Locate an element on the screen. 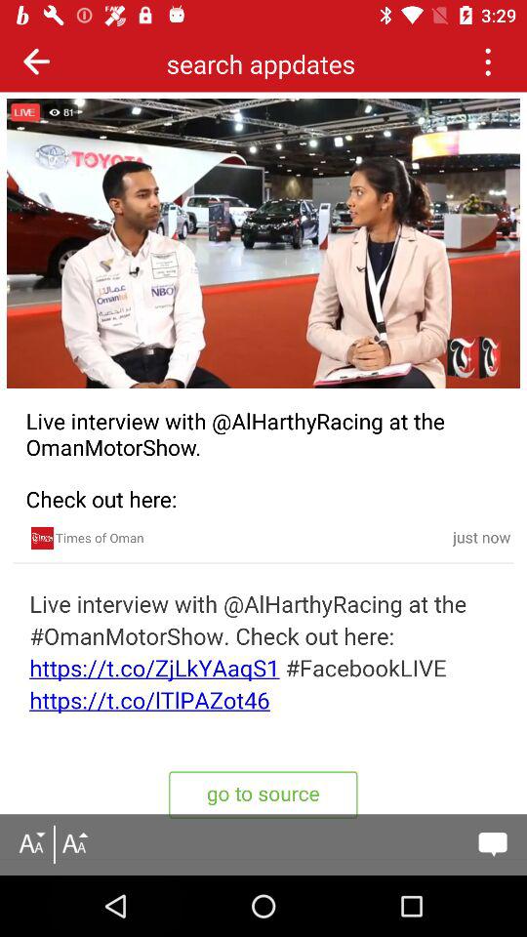 The image size is (527, 937). go back button is located at coordinates (37, 61).